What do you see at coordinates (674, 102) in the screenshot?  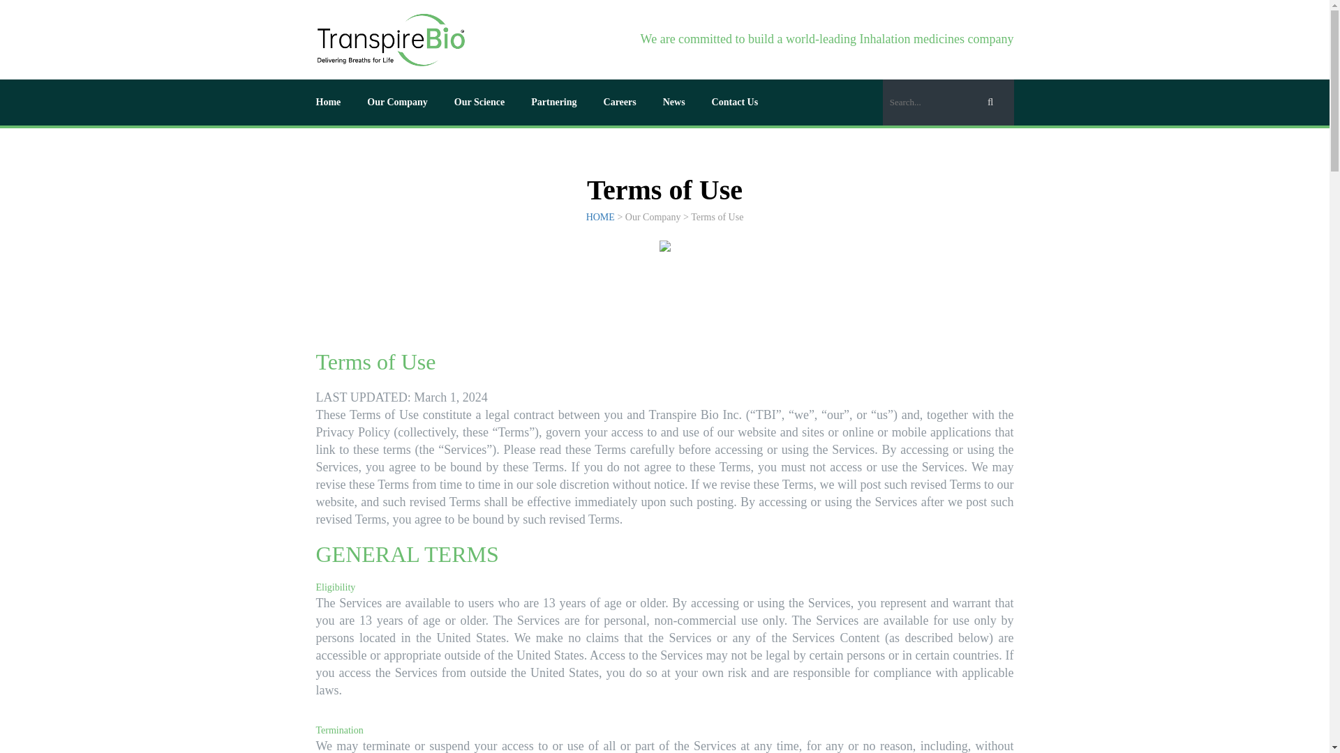 I see `News` at bounding box center [674, 102].